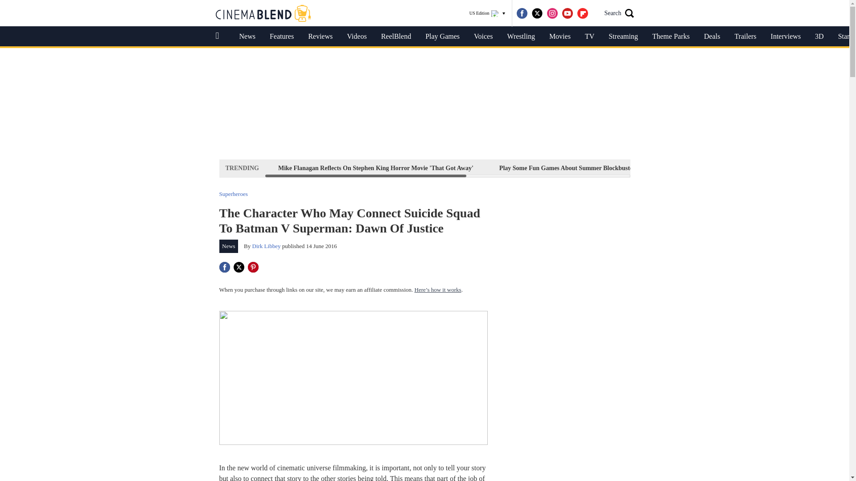 The image size is (856, 481). Describe the element at coordinates (786, 168) in the screenshot. I see `Upcoming Marvel Movies` at that location.